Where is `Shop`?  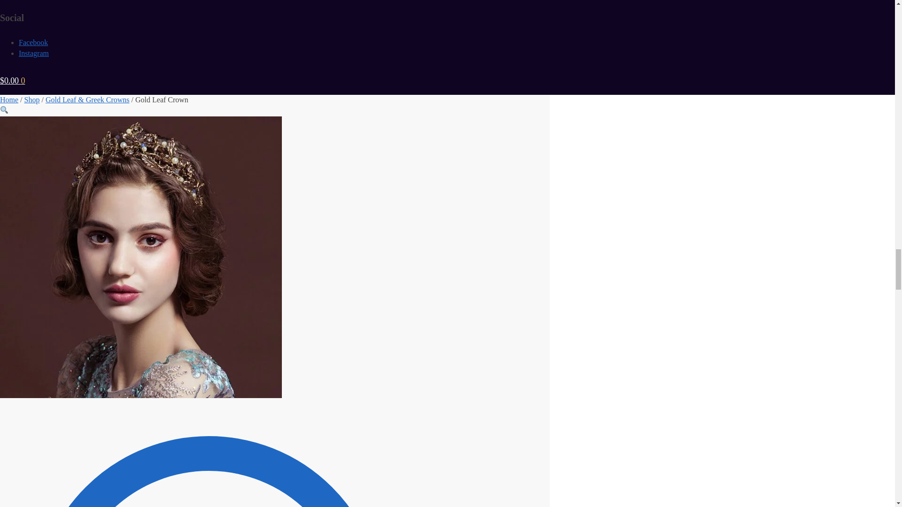
Shop is located at coordinates (32, 100).